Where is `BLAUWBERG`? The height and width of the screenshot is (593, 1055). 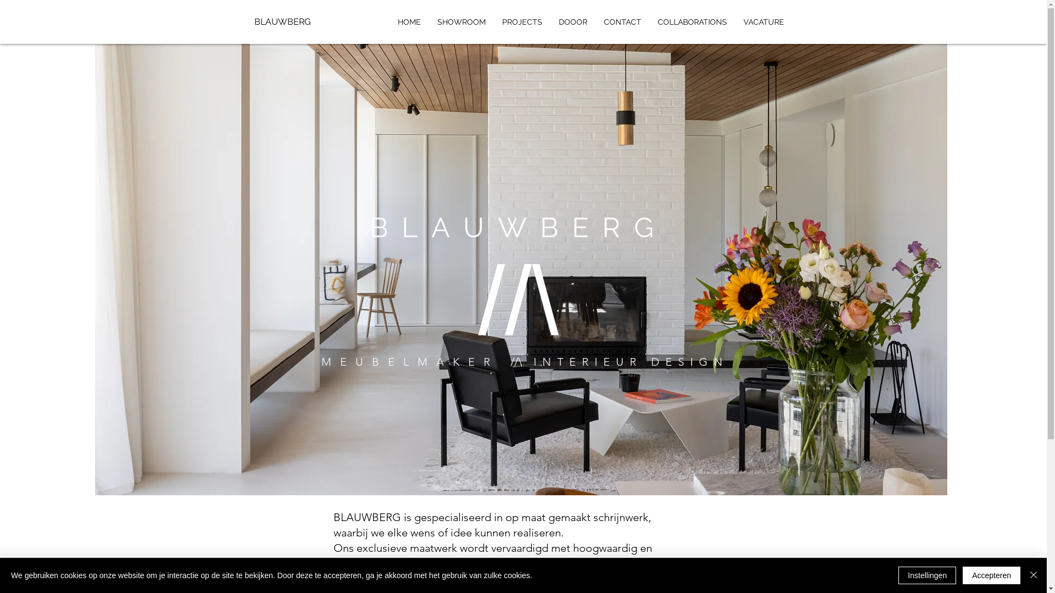
BLAUWBERG is located at coordinates (290, 22).